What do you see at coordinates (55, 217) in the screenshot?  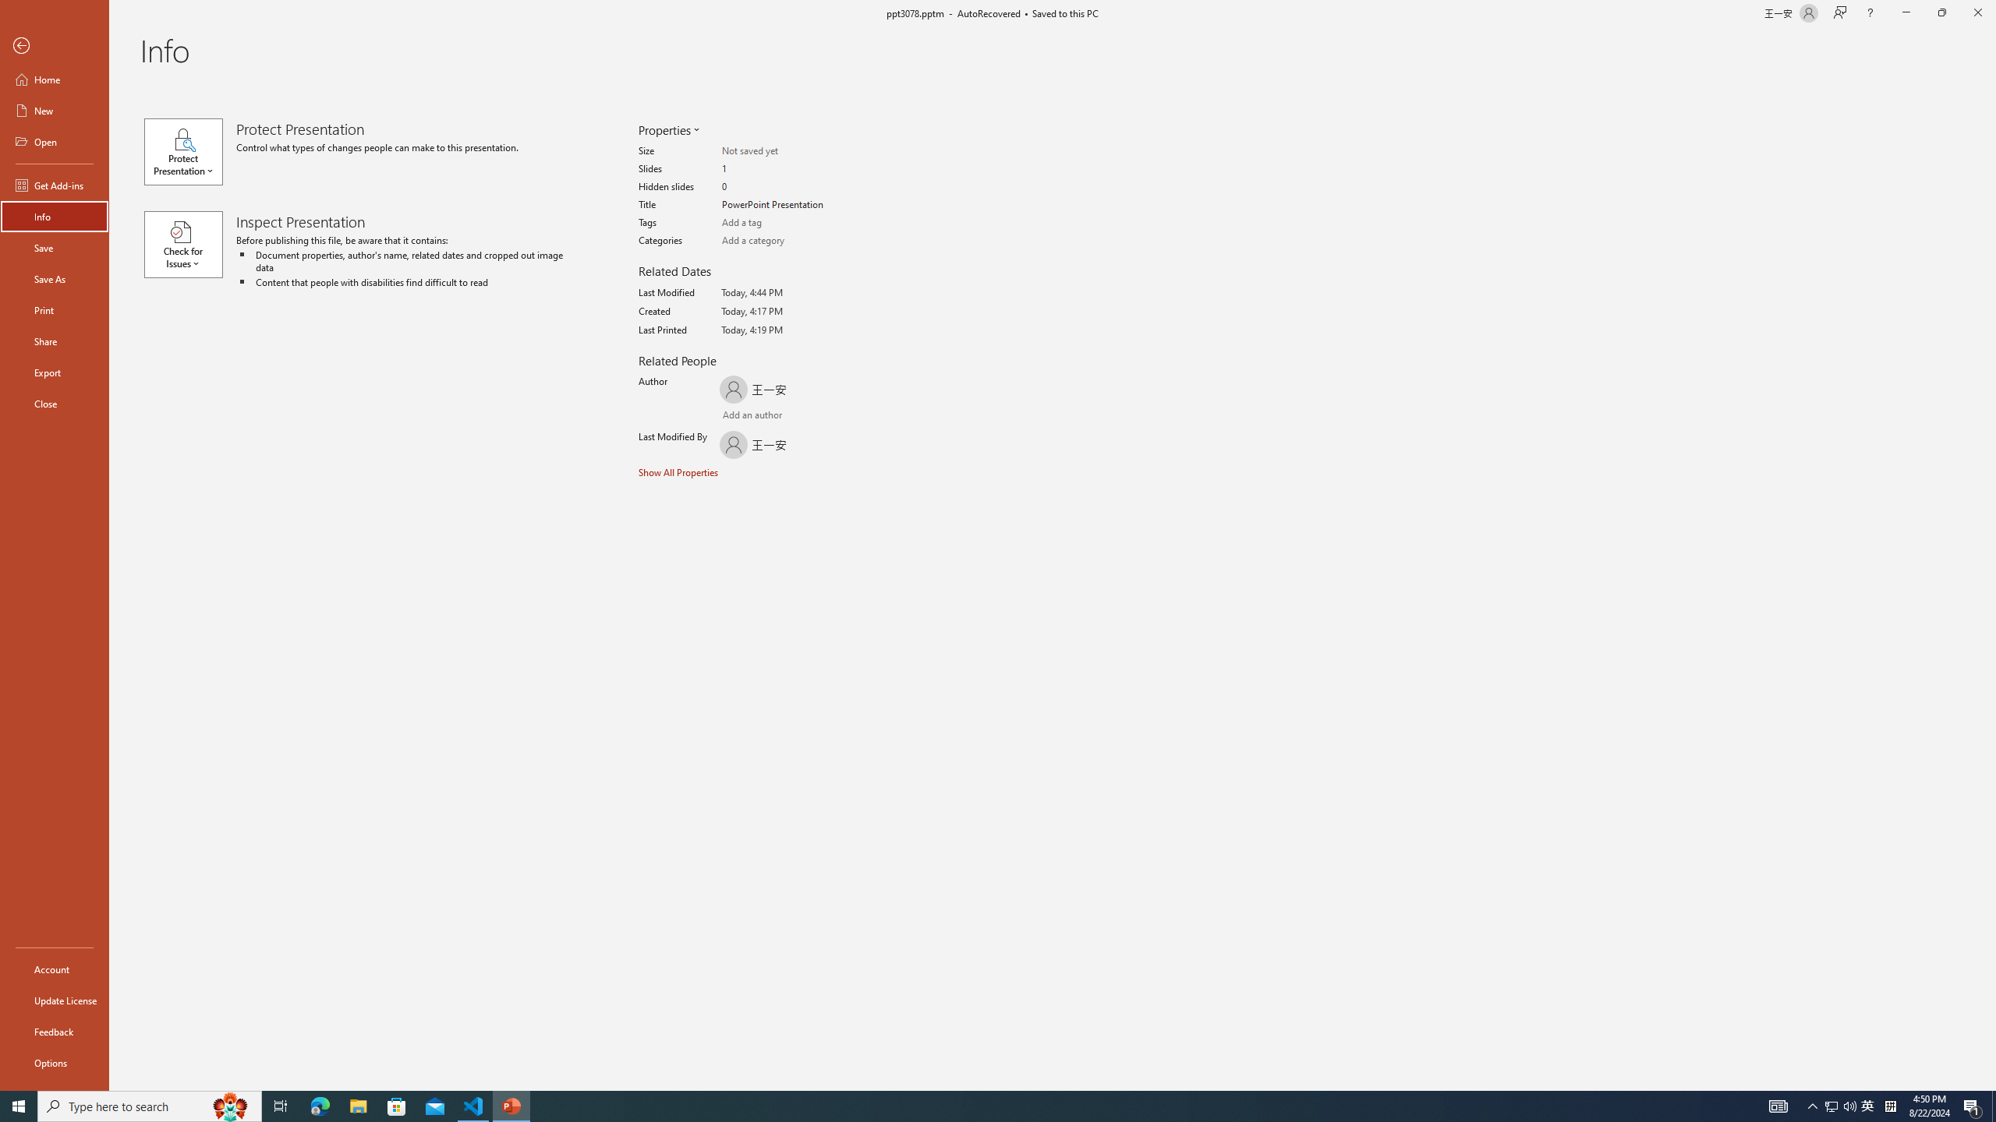 I see `Info` at bounding box center [55, 217].